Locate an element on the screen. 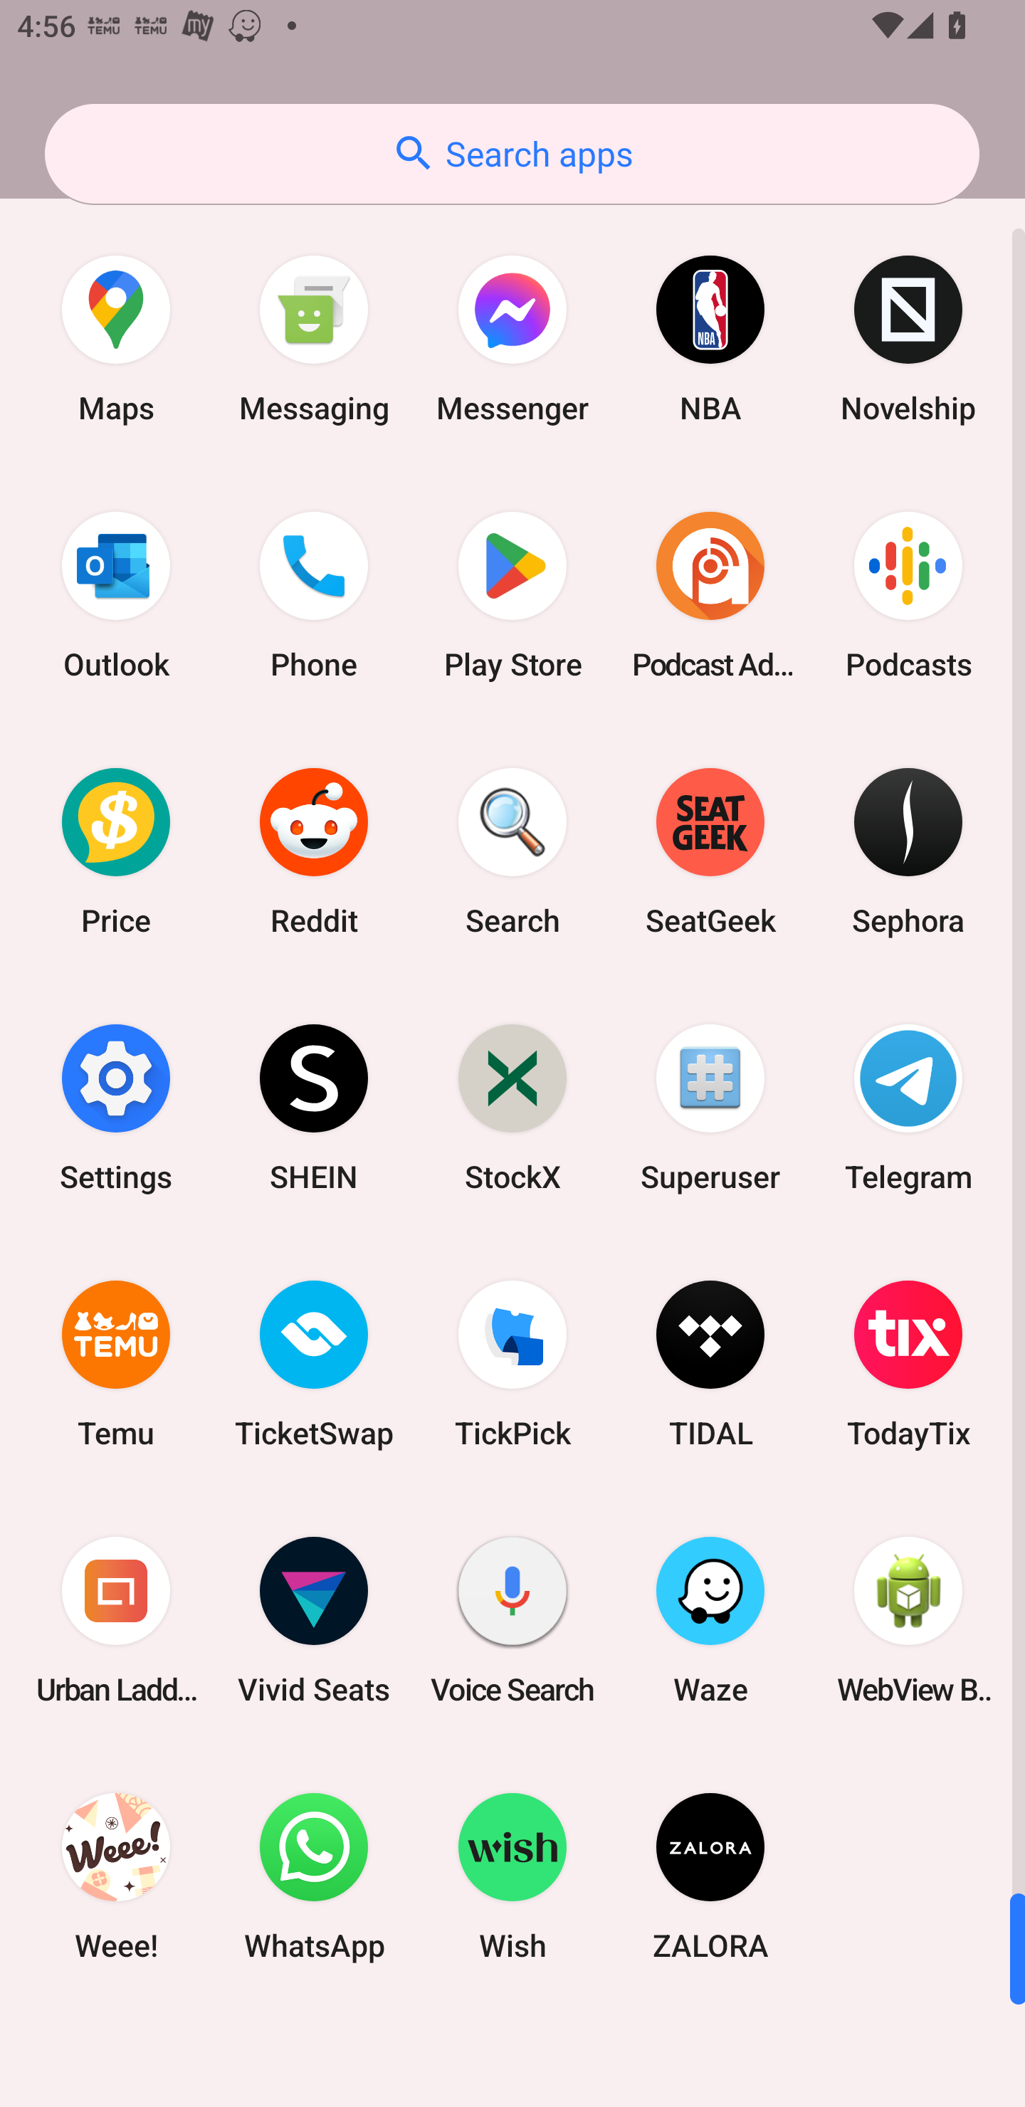 This screenshot has width=1025, height=2107. StockX is located at coordinates (512, 1107).